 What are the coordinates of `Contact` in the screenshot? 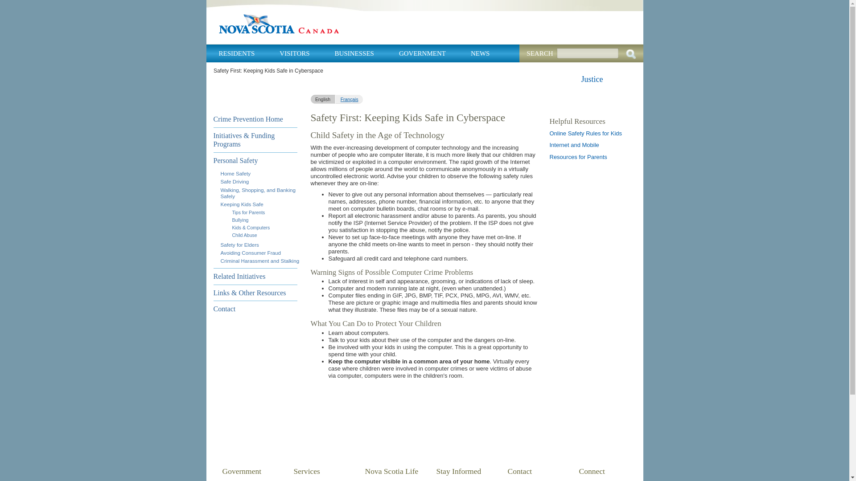 It's located at (255, 309).